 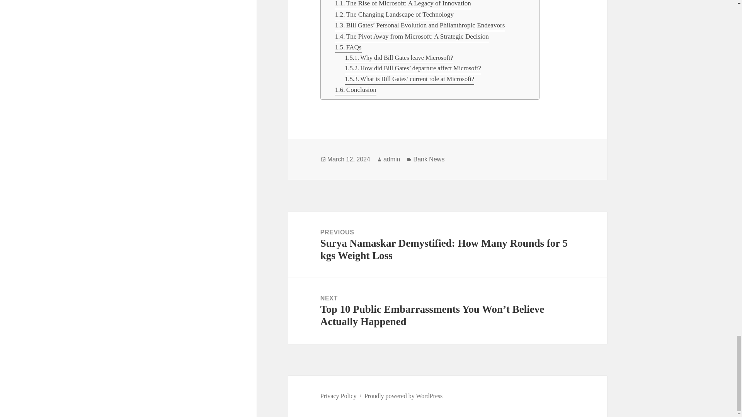 What do you see at coordinates (403, 396) in the screenshot?
I see `Proudly powered by WordPress` at bounding box center [403, 396].